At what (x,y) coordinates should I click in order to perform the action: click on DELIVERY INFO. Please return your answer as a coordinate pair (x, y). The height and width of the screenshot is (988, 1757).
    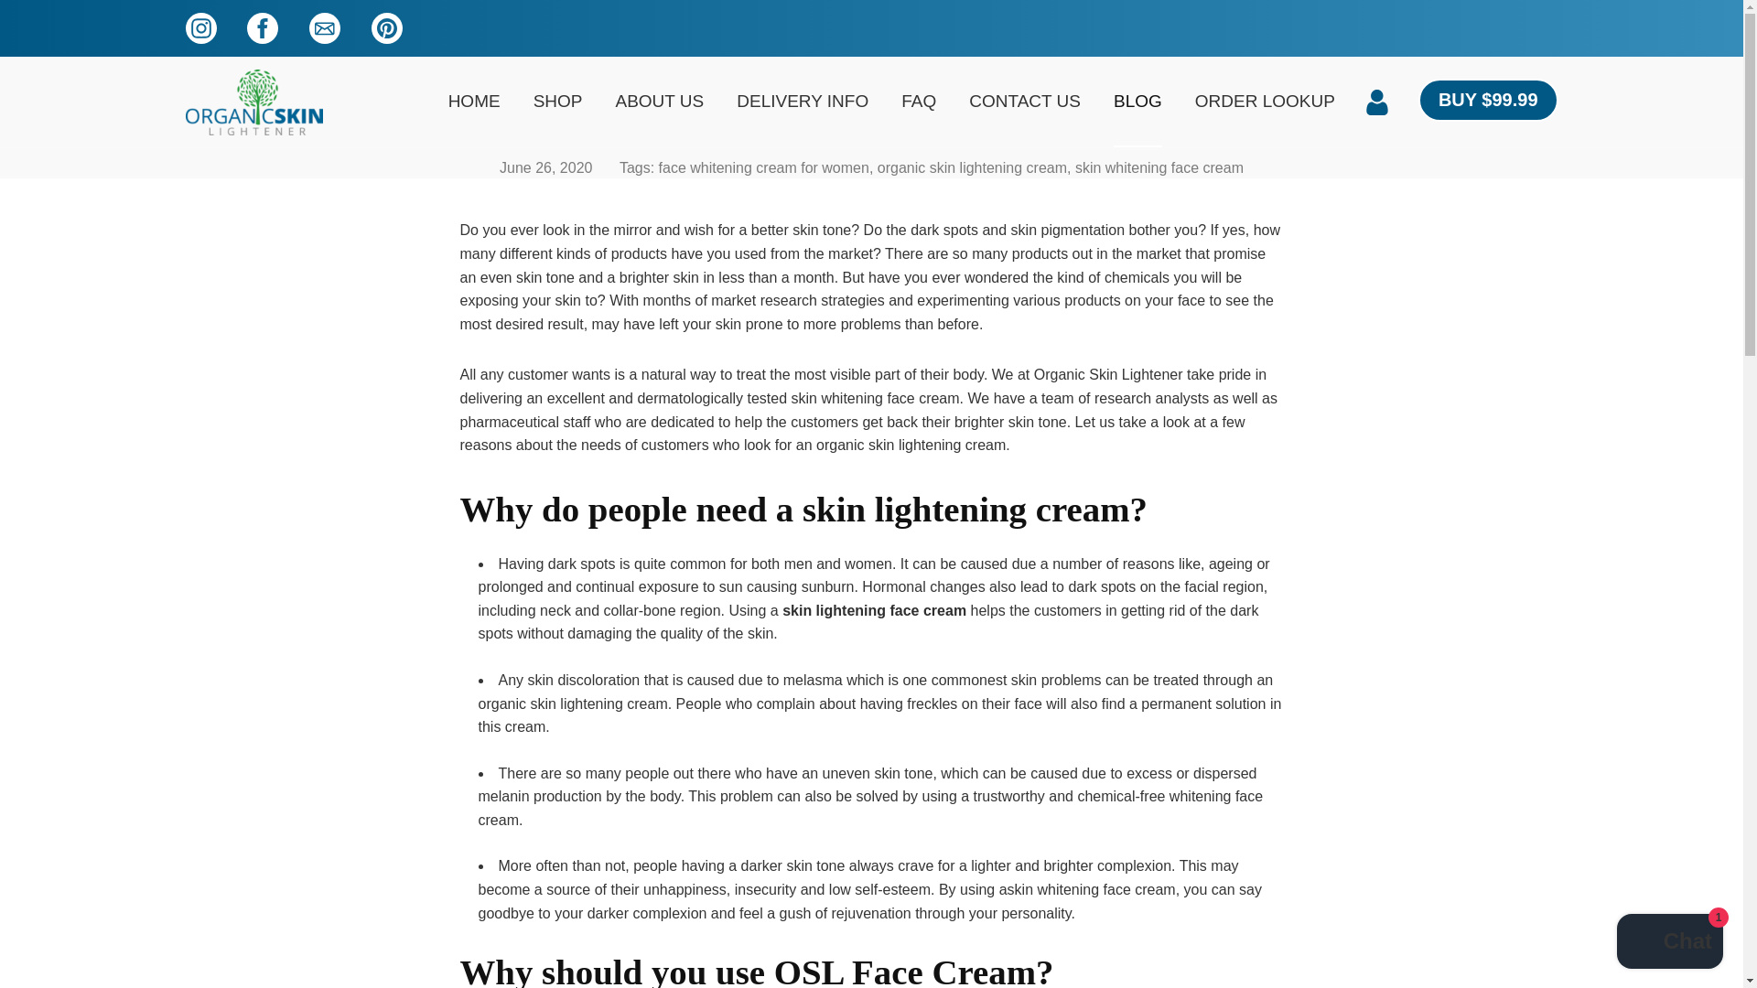
    Looking at the image, I should click on (803, 101).